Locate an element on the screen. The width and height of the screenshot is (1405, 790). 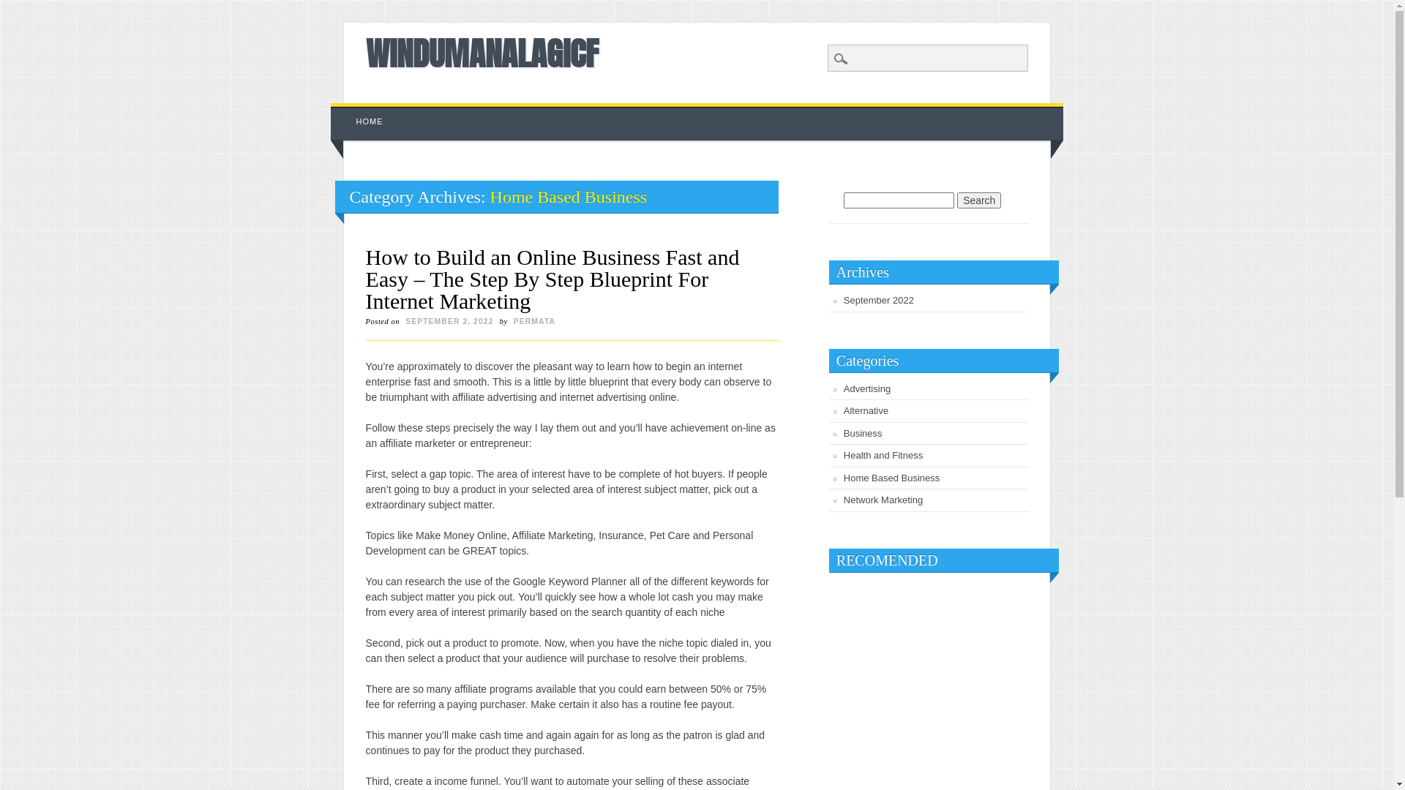
Search is located at coordinates (22, 8).